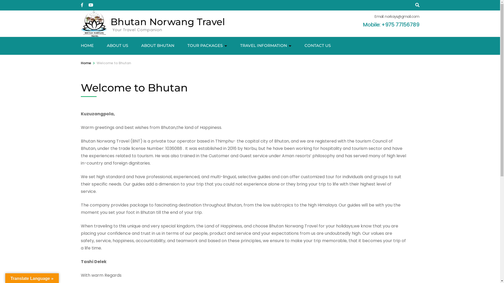  I want to click on Welcome to Bhutan, so click(114, 63).